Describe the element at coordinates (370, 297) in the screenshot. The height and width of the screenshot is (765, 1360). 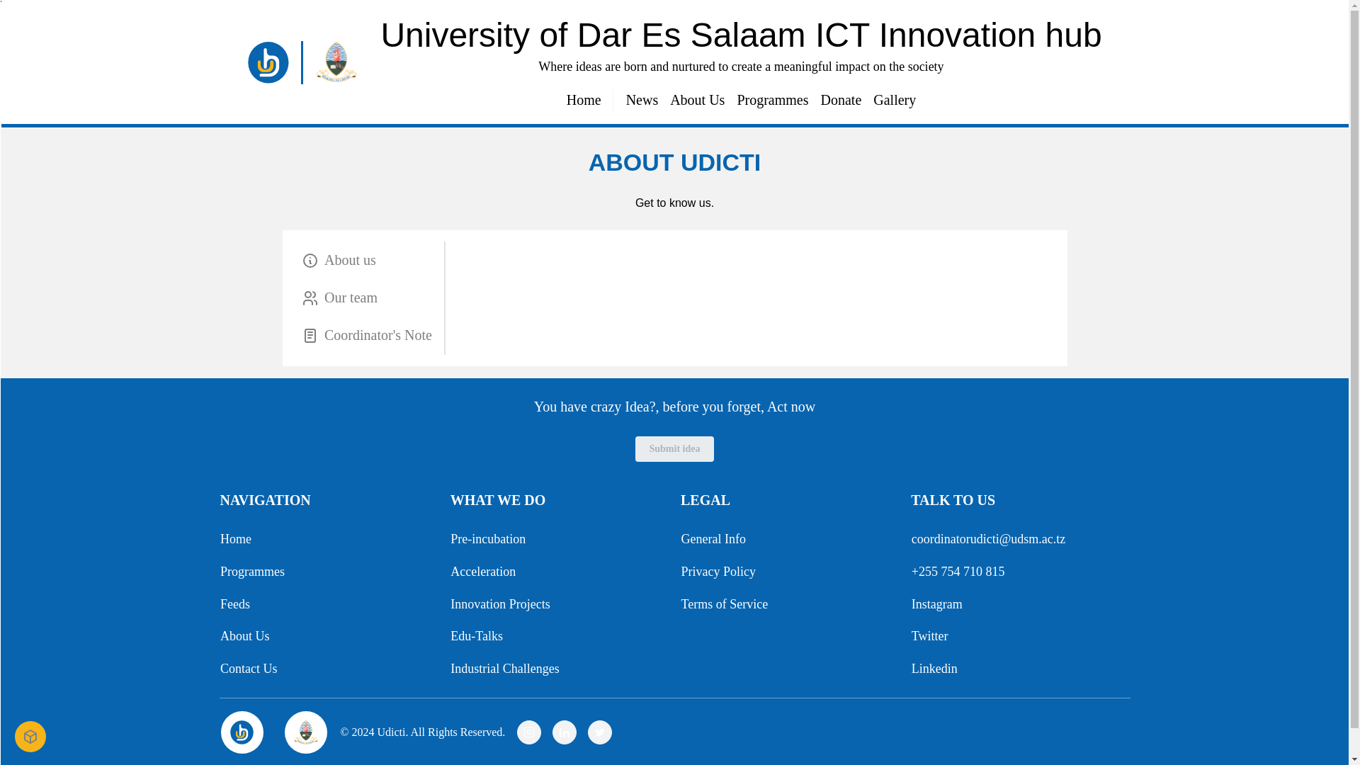
I see `Our team` at that location.